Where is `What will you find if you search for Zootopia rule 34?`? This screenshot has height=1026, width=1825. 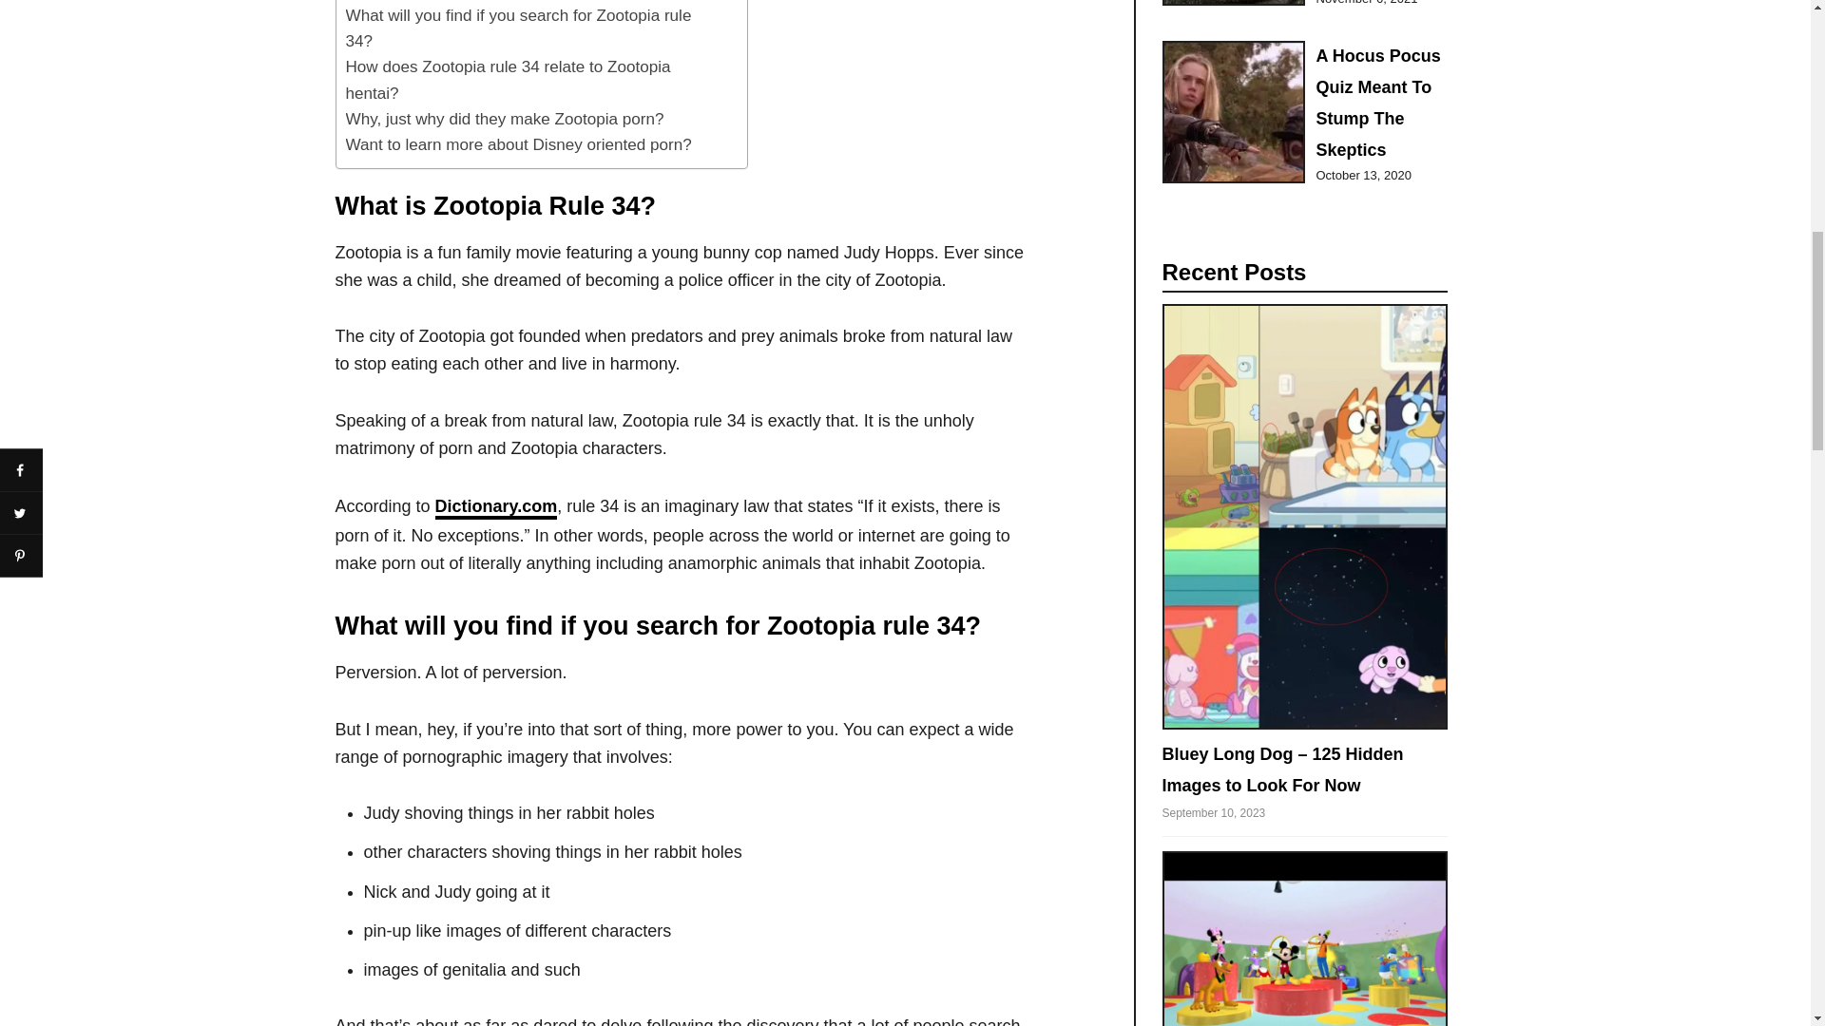
What will you find if you search for Zootopia rule 34? is located at coordinates (523, 28).